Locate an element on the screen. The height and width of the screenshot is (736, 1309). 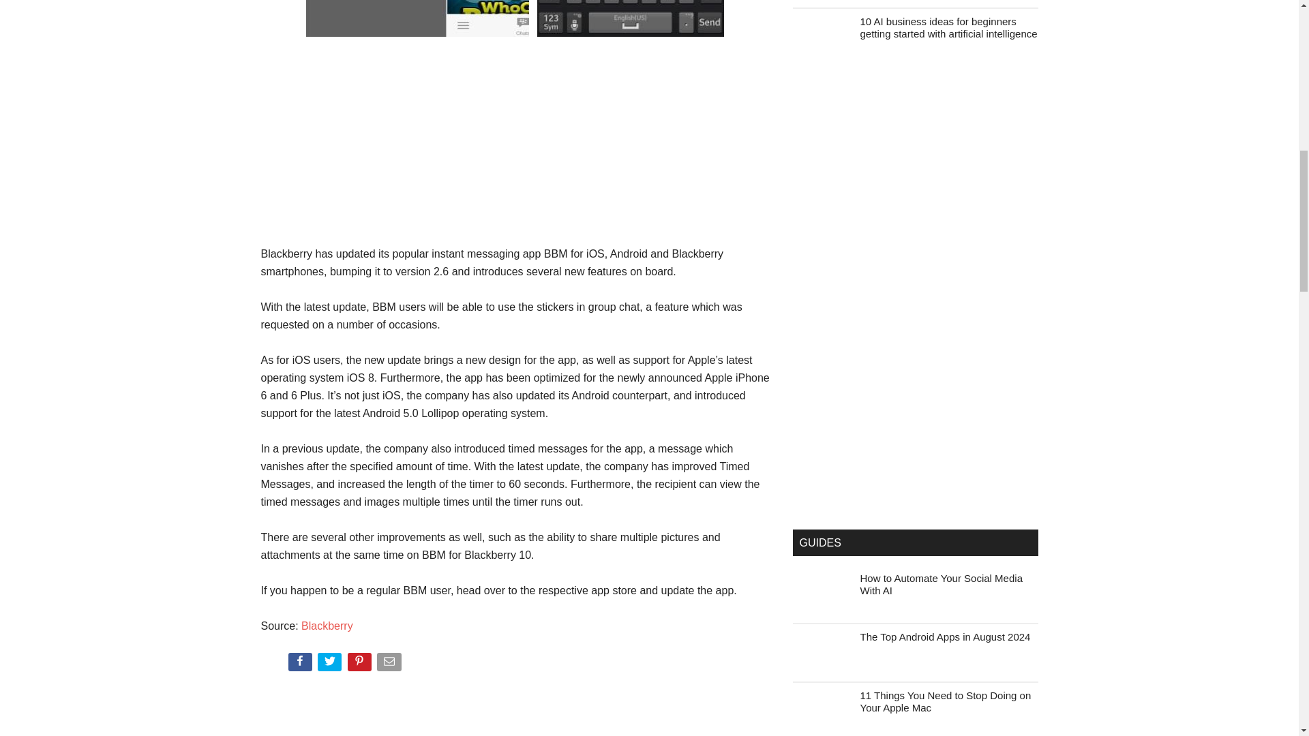
Tweet is located at coordinates (331, 664).